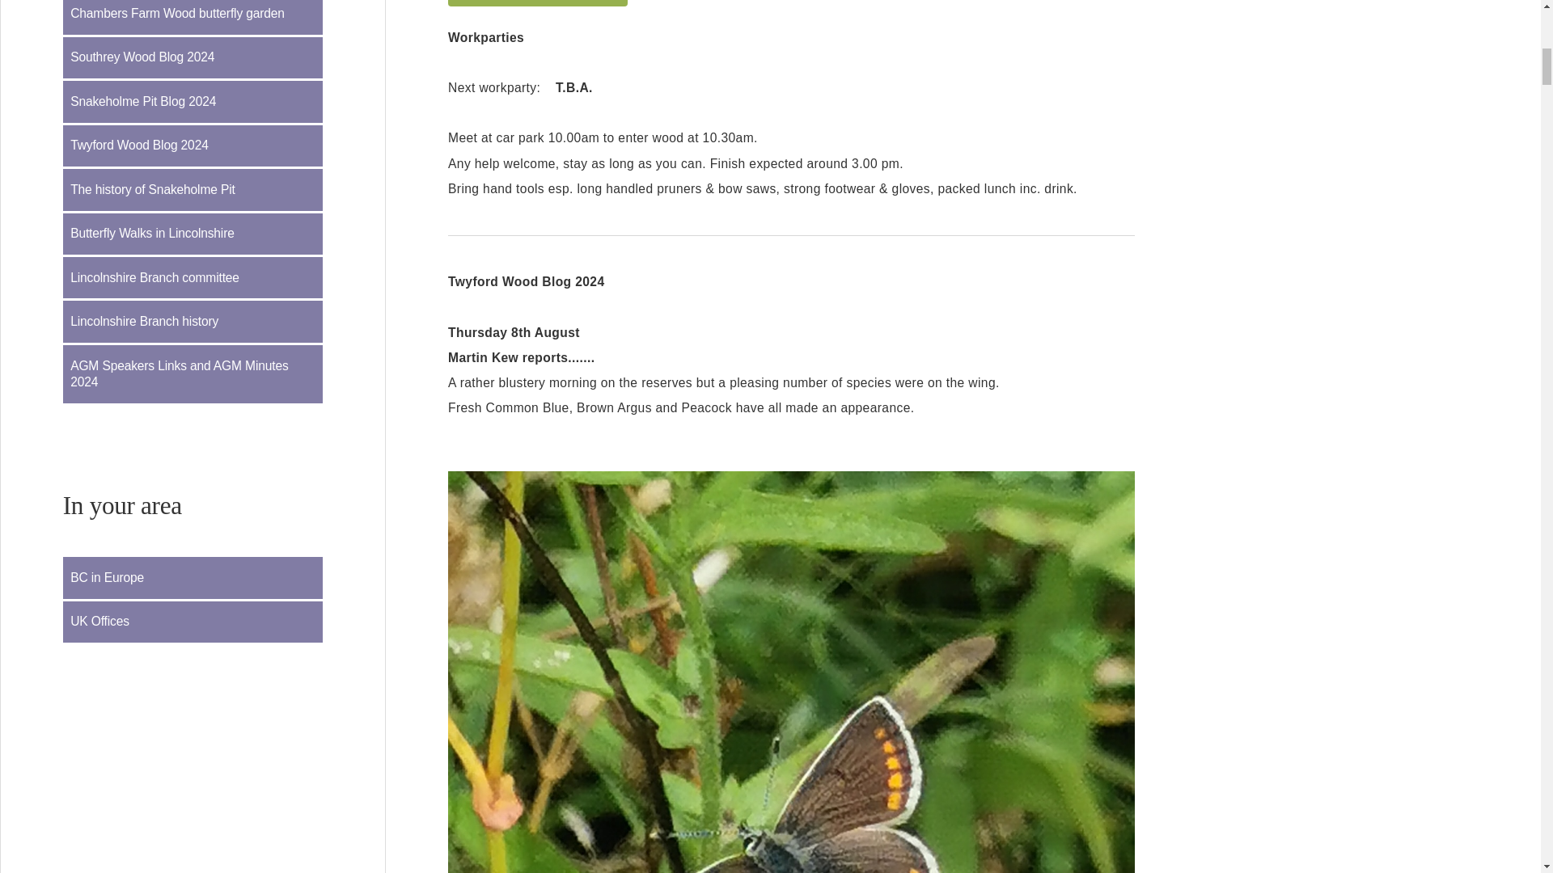 The width and height of the screenshot is (1553, 873). What do you see at coordinates (193, 373) in the screenshot?
I see `AGM Speakers Links and AGM Minutes 2024` at bounding box center [193, 373].